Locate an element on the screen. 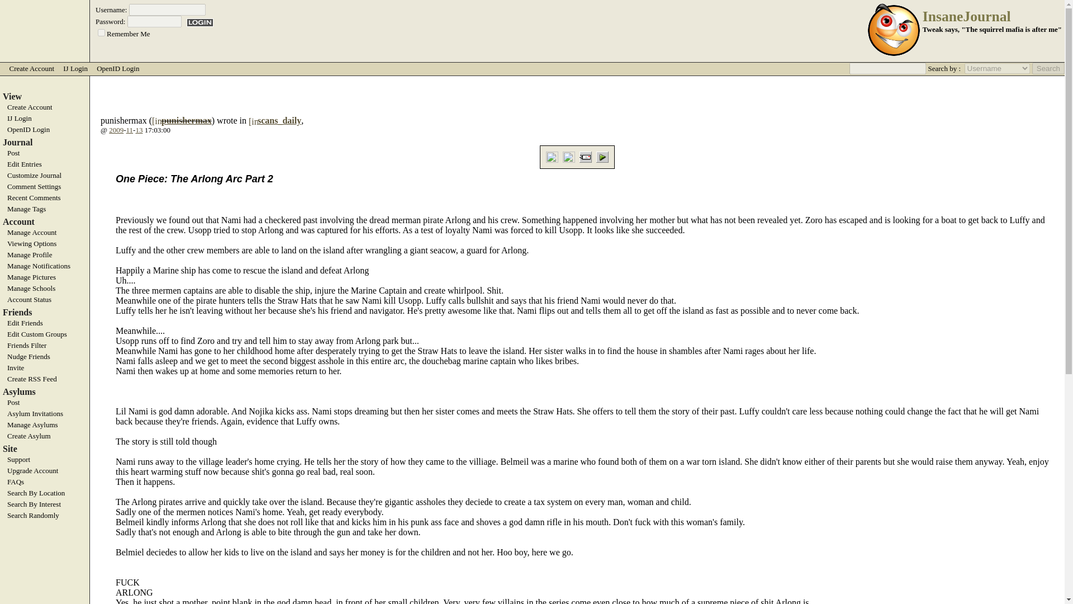  Manage Account is located at coordinates (45, 233).